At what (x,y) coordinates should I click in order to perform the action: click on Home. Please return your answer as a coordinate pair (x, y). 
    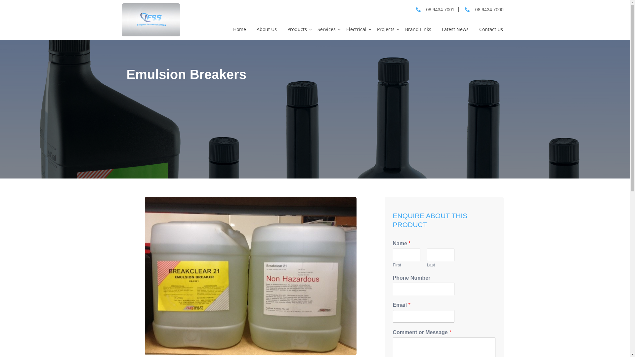
    Looking at the image, I should click on (240, 29).